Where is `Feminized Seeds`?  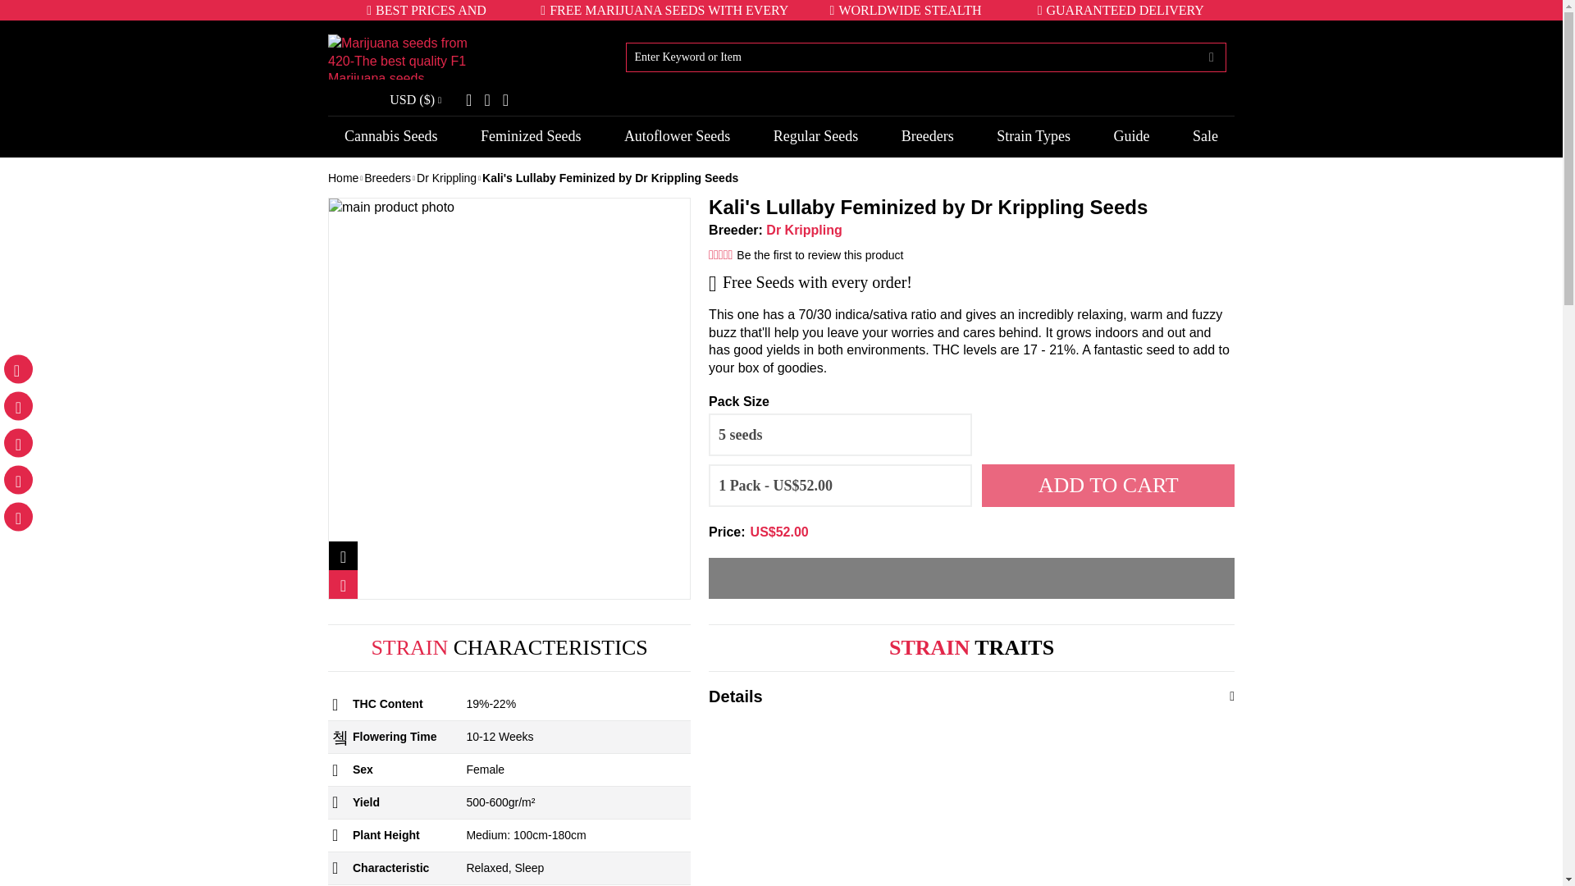
Feminized Seeds is located at coordinates (530, 136).